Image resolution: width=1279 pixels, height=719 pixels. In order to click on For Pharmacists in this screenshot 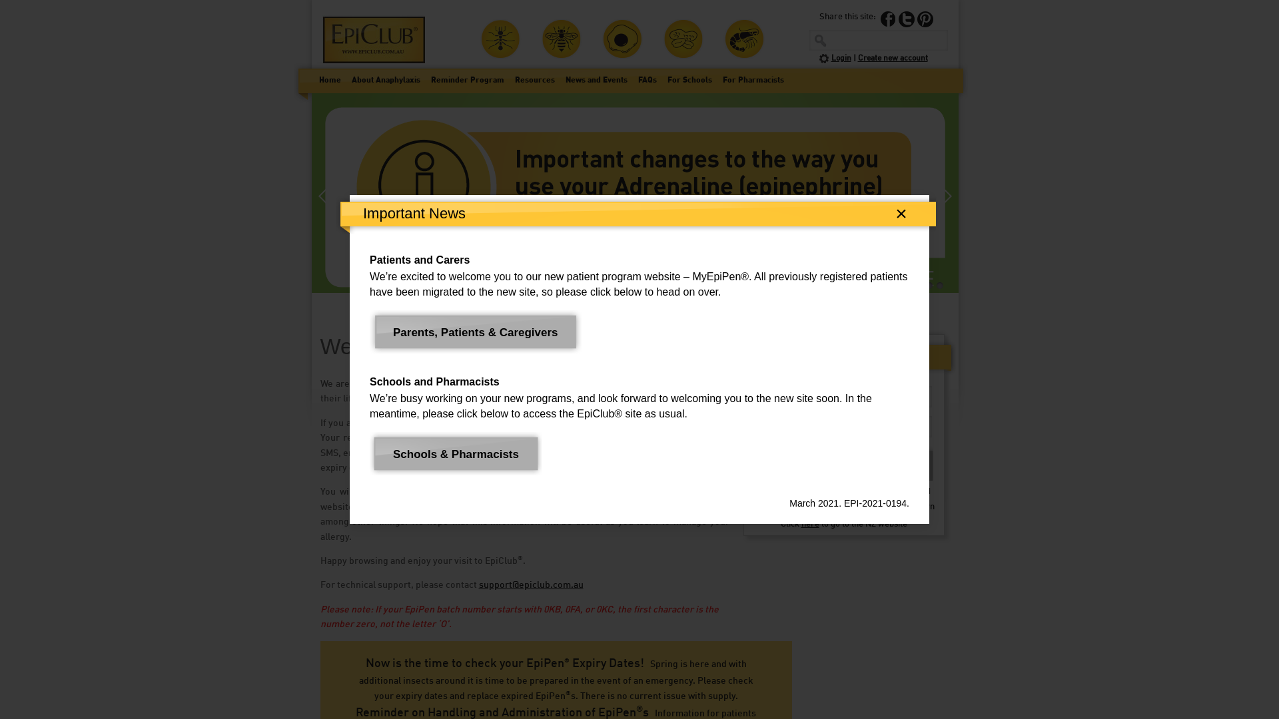, I will do `click(753, 81)`.